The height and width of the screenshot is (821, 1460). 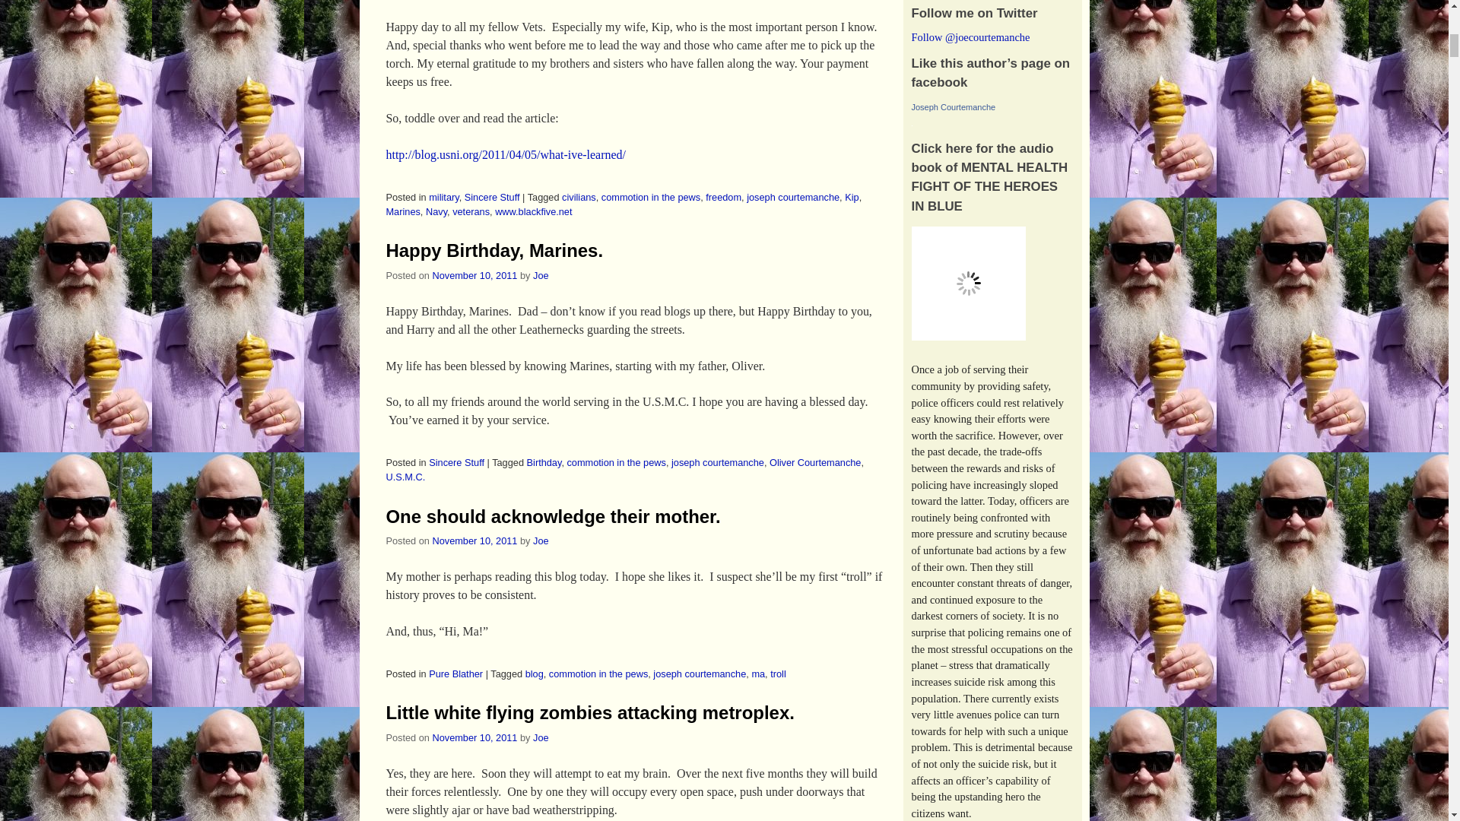 What do you see at coordinates (495, 251) in the screenshot?
I see `Happy Birthday, Marines.` at bounding box center [495, 251].